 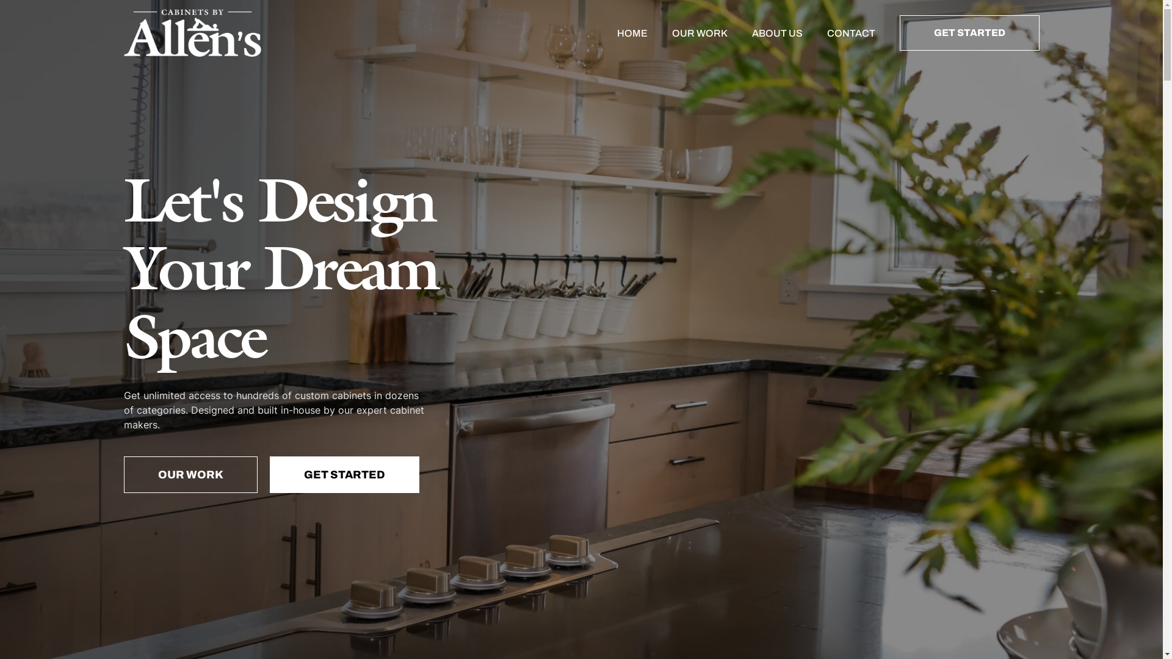 I want to click on Our work, so click(x=468, y=427).